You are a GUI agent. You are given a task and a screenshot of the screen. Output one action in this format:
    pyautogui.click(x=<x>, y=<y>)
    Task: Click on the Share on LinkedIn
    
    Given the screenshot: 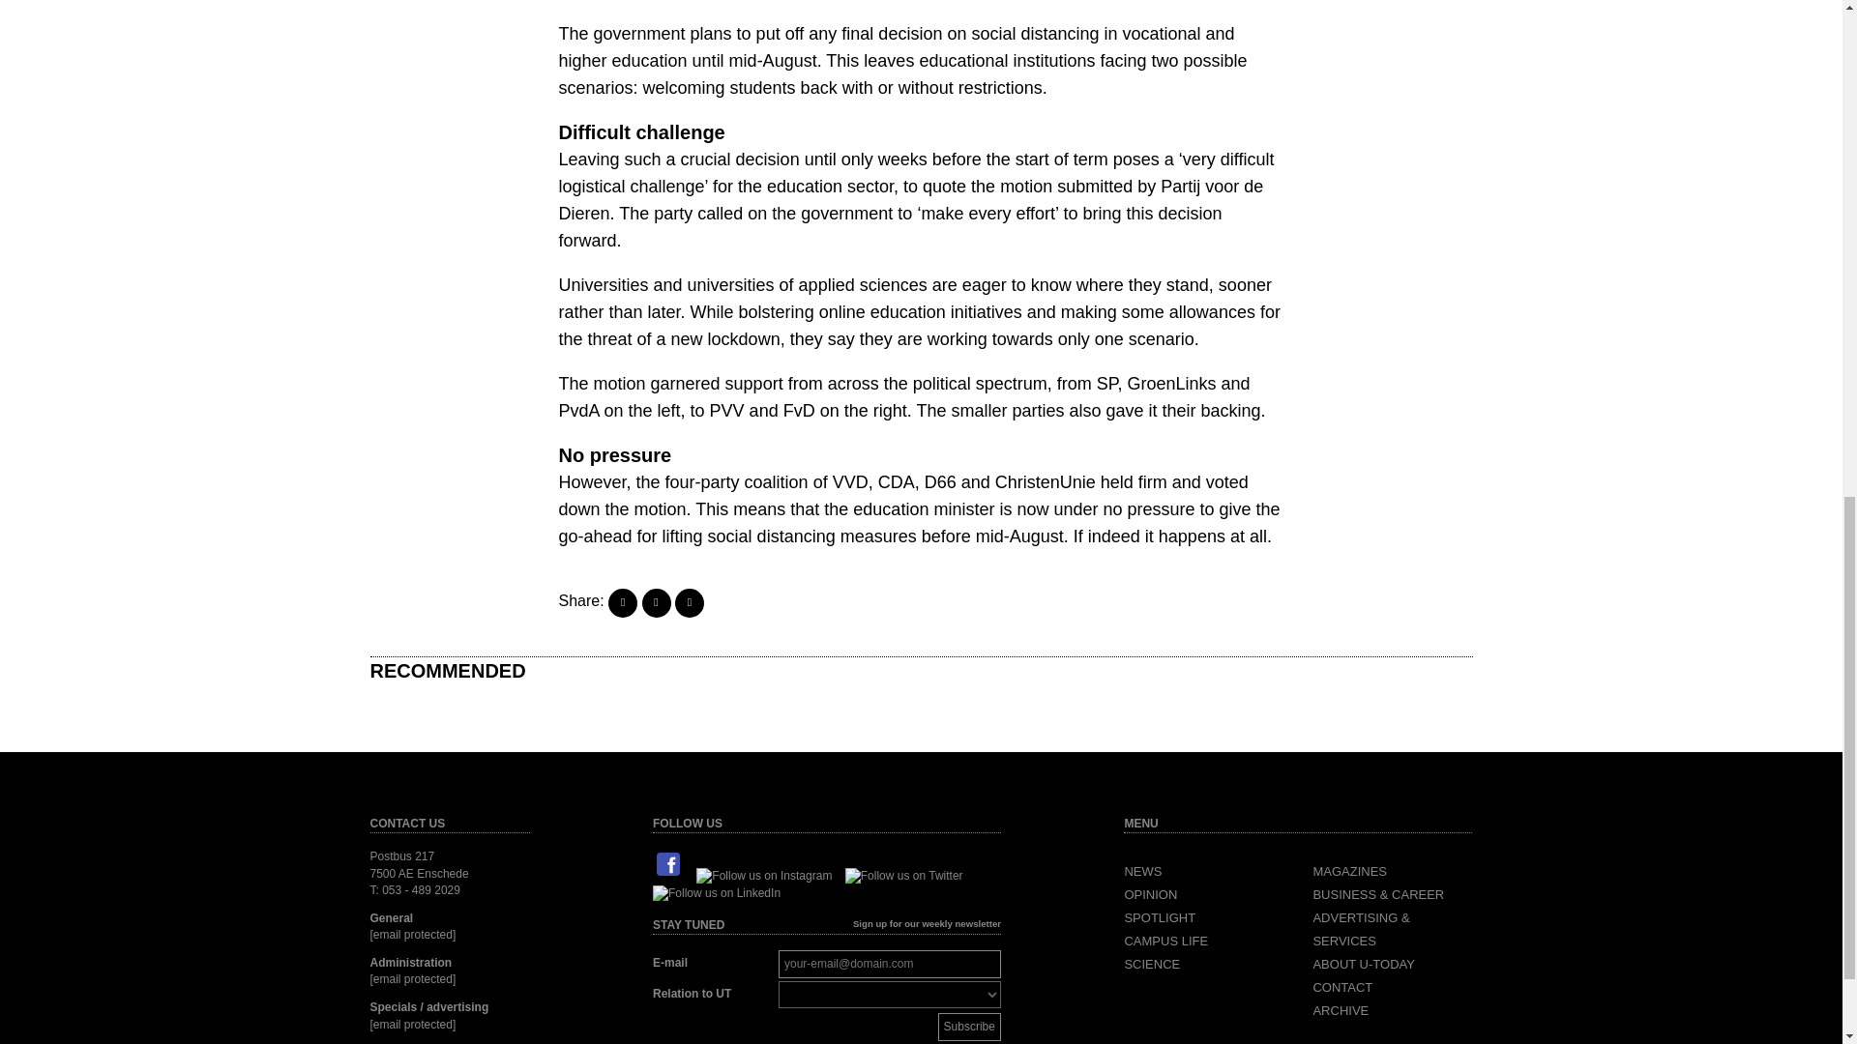 What is the action you would take?
    pyautogui.click(x=689, y=603)
    